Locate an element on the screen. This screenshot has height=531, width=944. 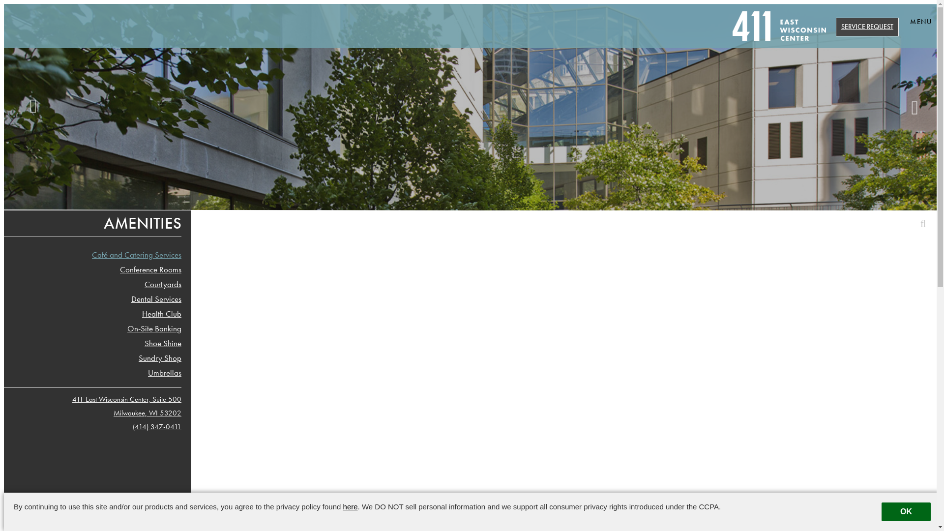
here is located at coordinates (351, 506).